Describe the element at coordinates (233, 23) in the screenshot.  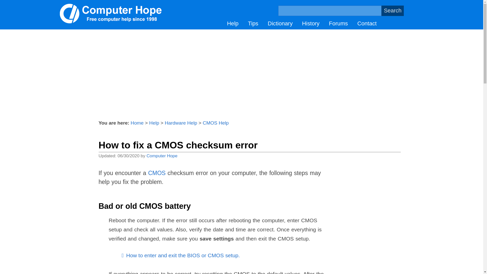
I see `Help` at that location.